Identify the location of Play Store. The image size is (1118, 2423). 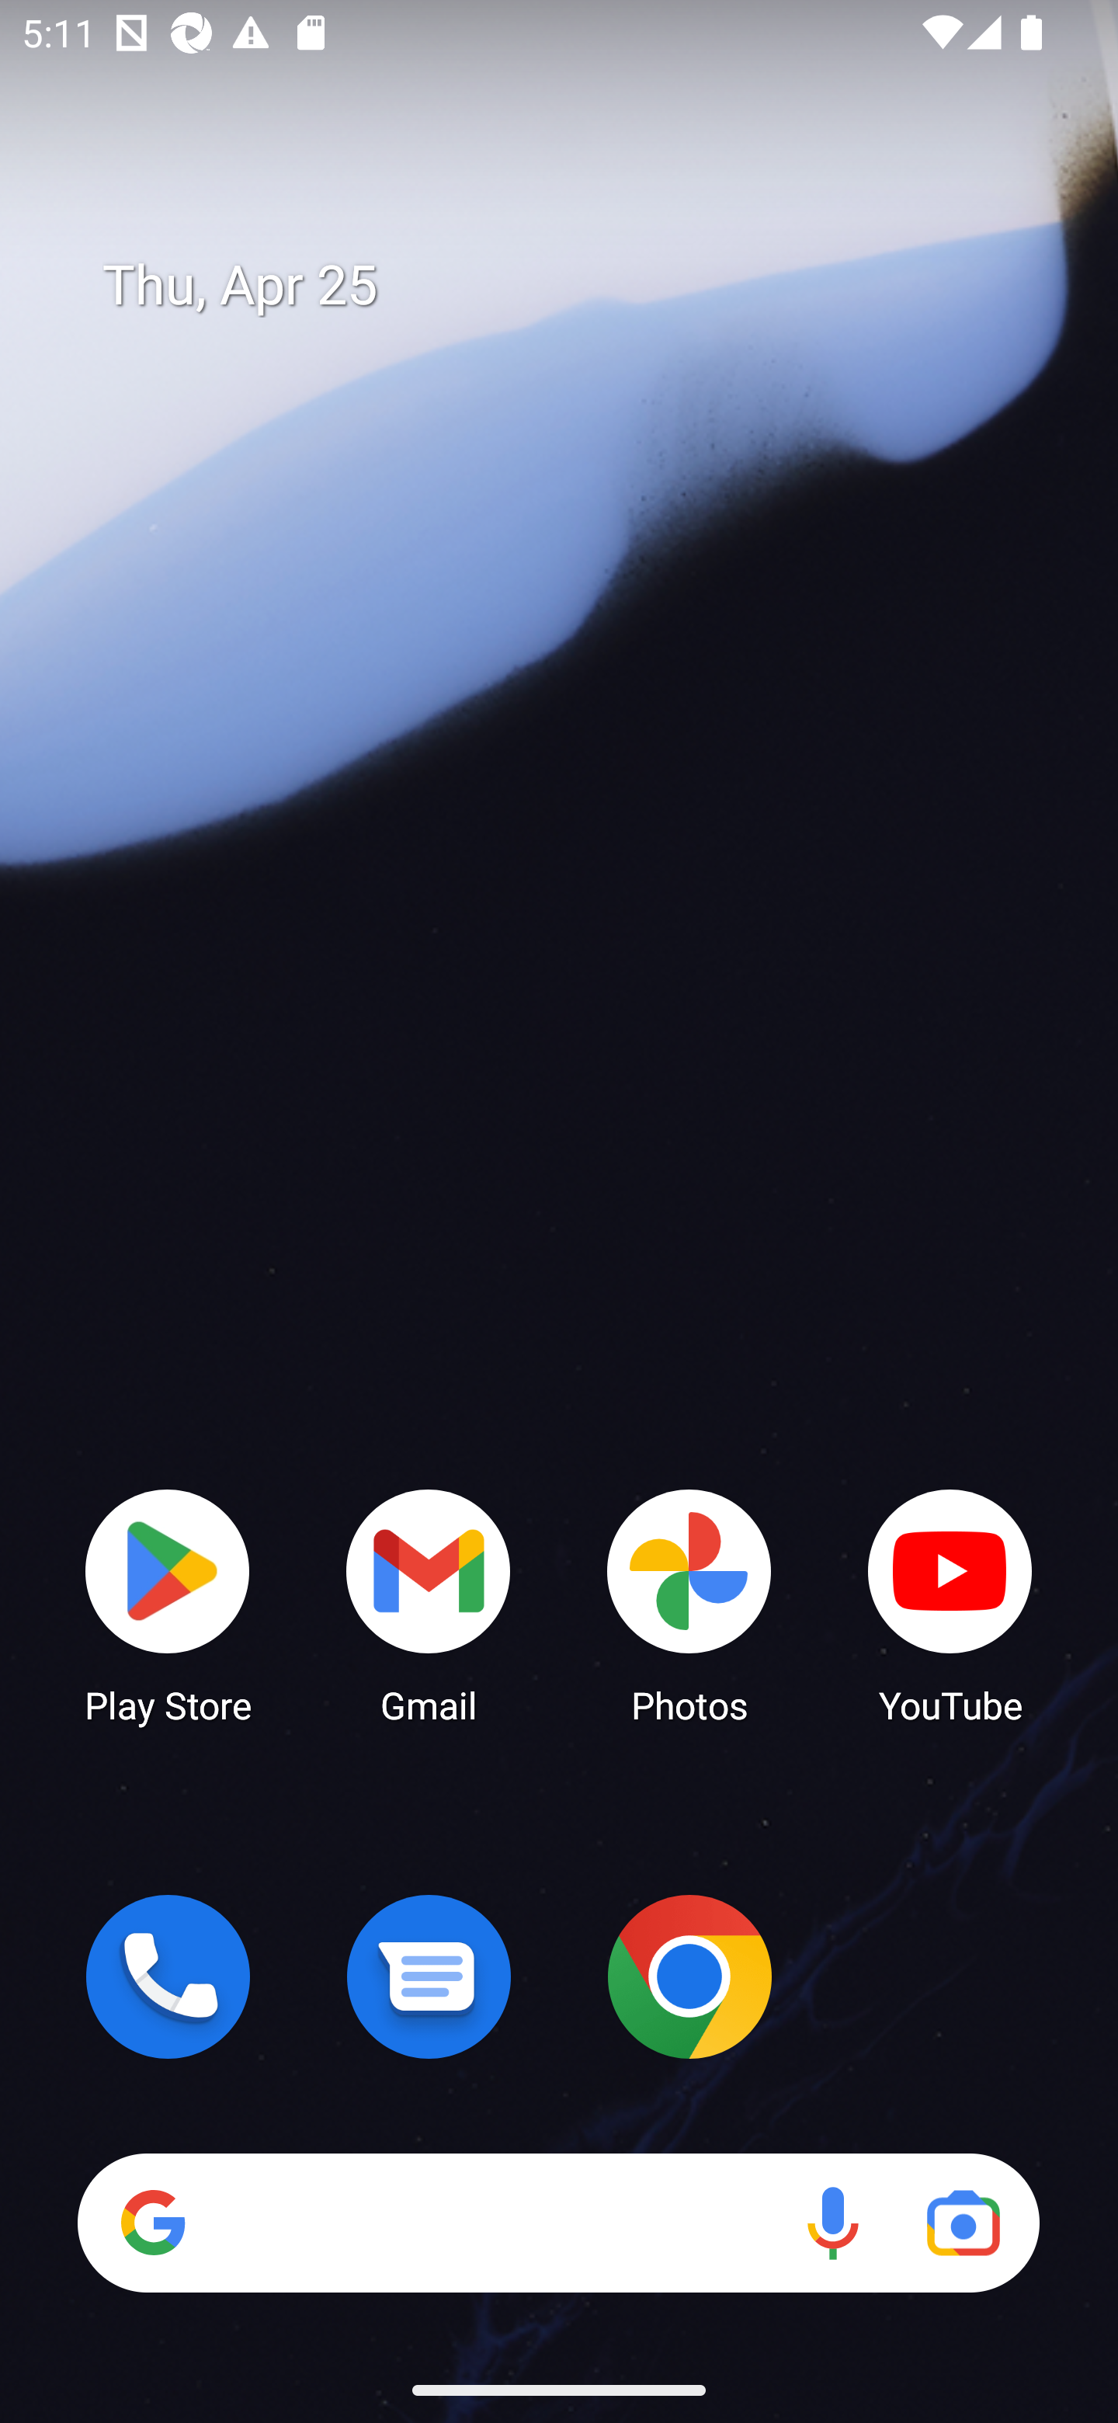
(168, 1604).